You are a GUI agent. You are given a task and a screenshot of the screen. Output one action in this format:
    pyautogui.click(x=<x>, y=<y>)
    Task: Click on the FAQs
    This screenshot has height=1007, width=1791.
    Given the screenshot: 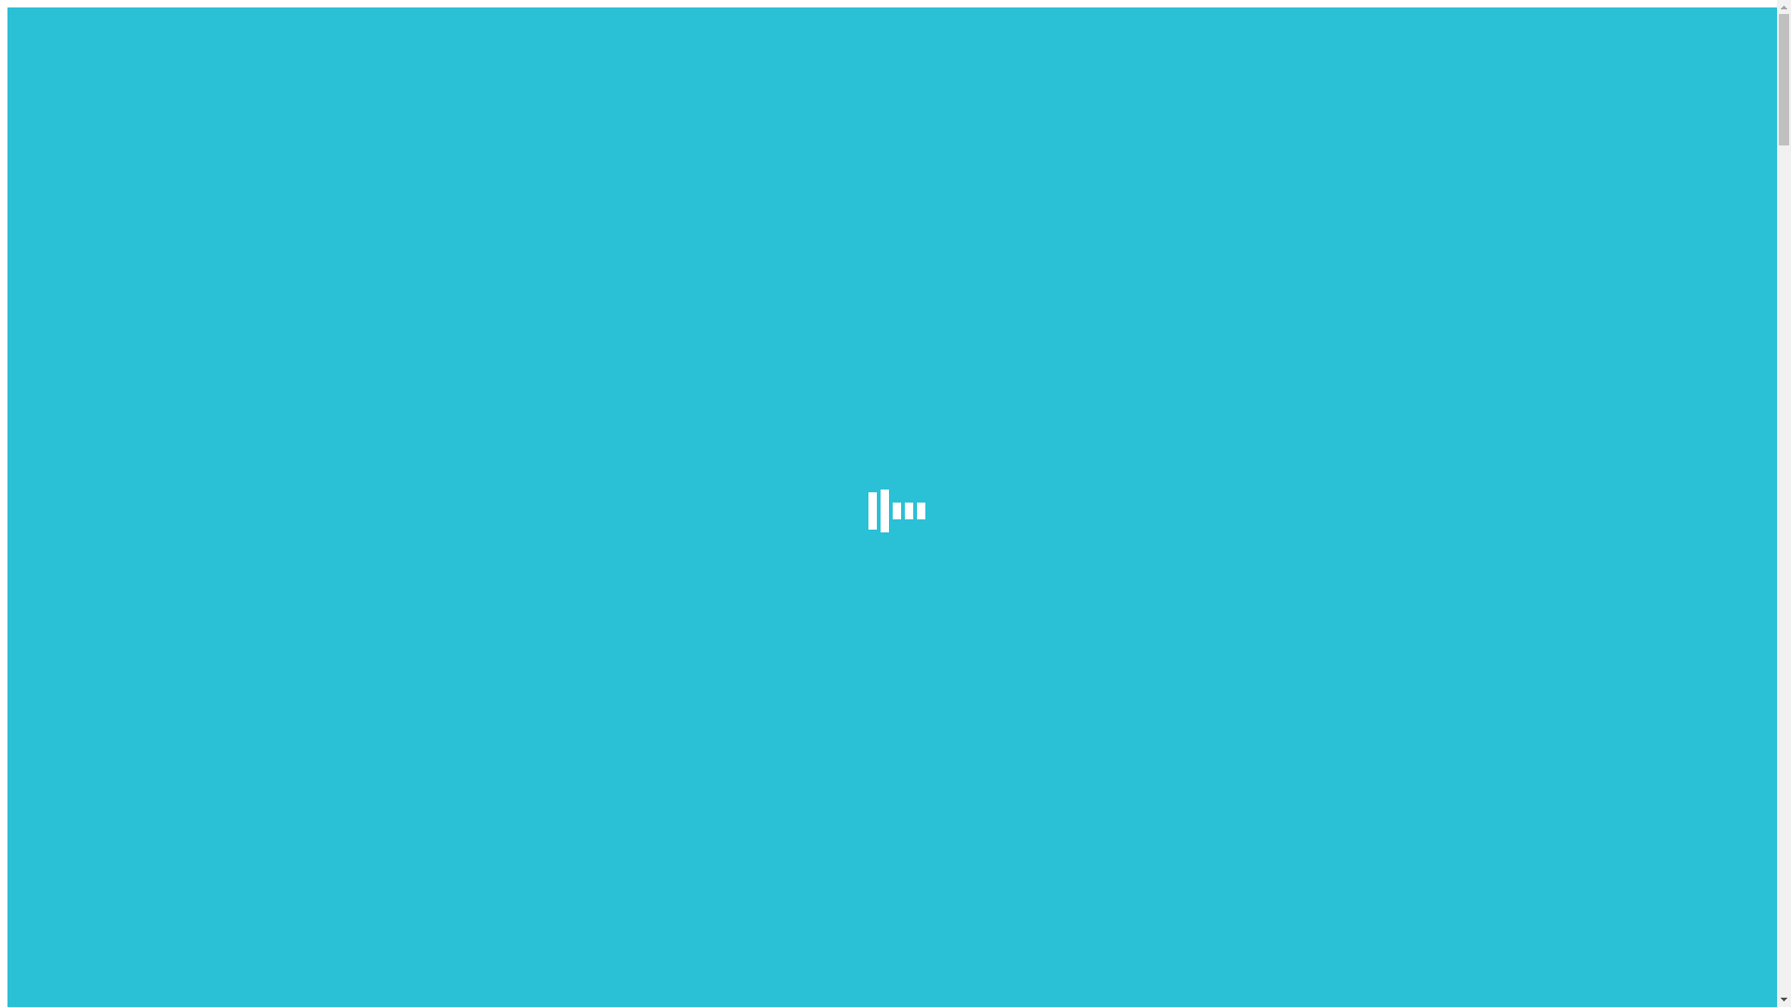 What is the action you would take?
    pyautogui.click(x=62, y=673)
    